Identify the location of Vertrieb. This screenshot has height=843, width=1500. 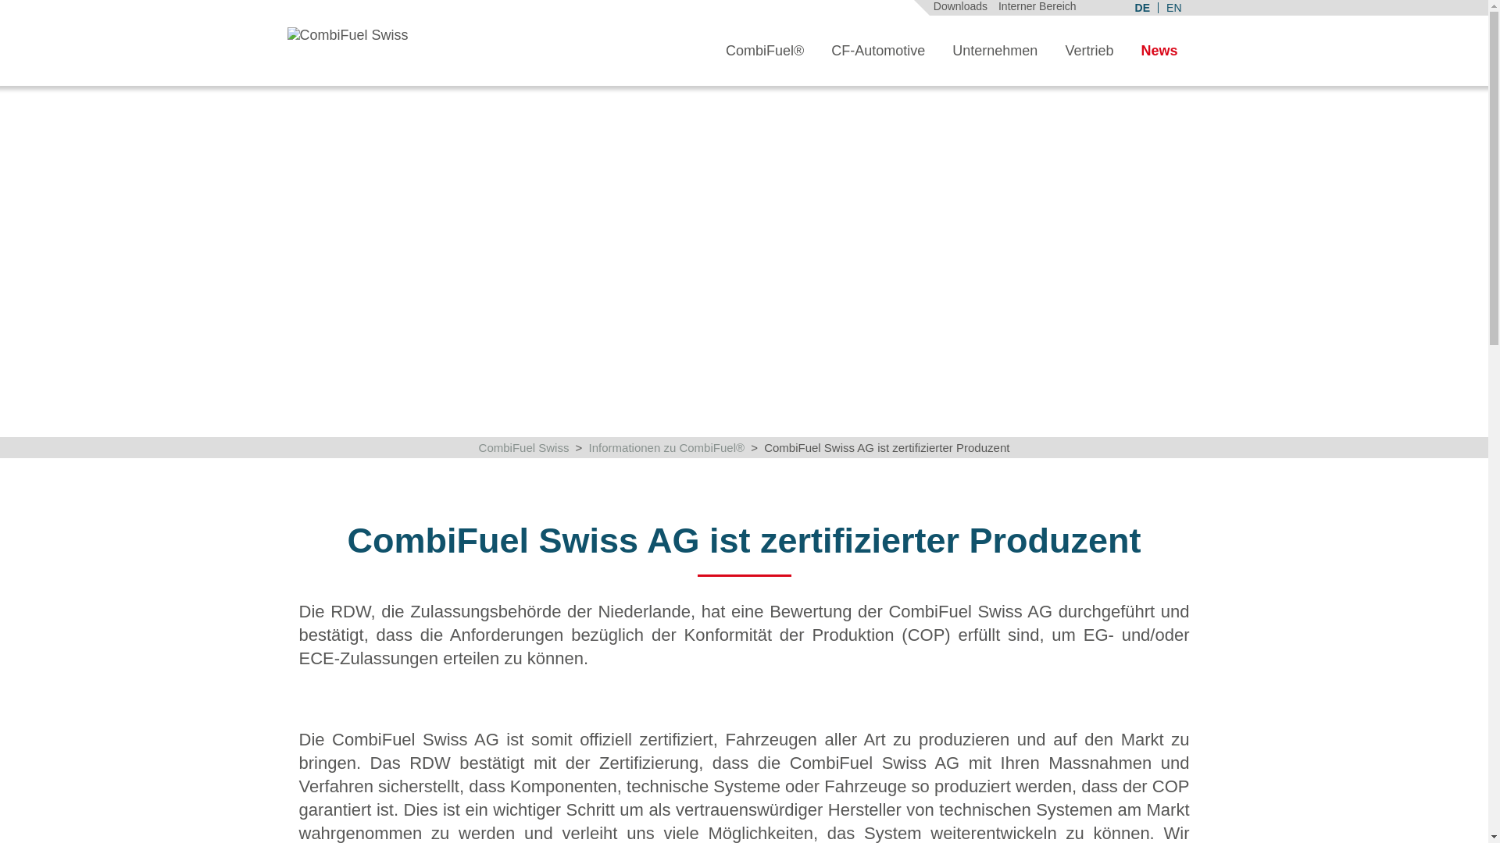
(1089, 52).